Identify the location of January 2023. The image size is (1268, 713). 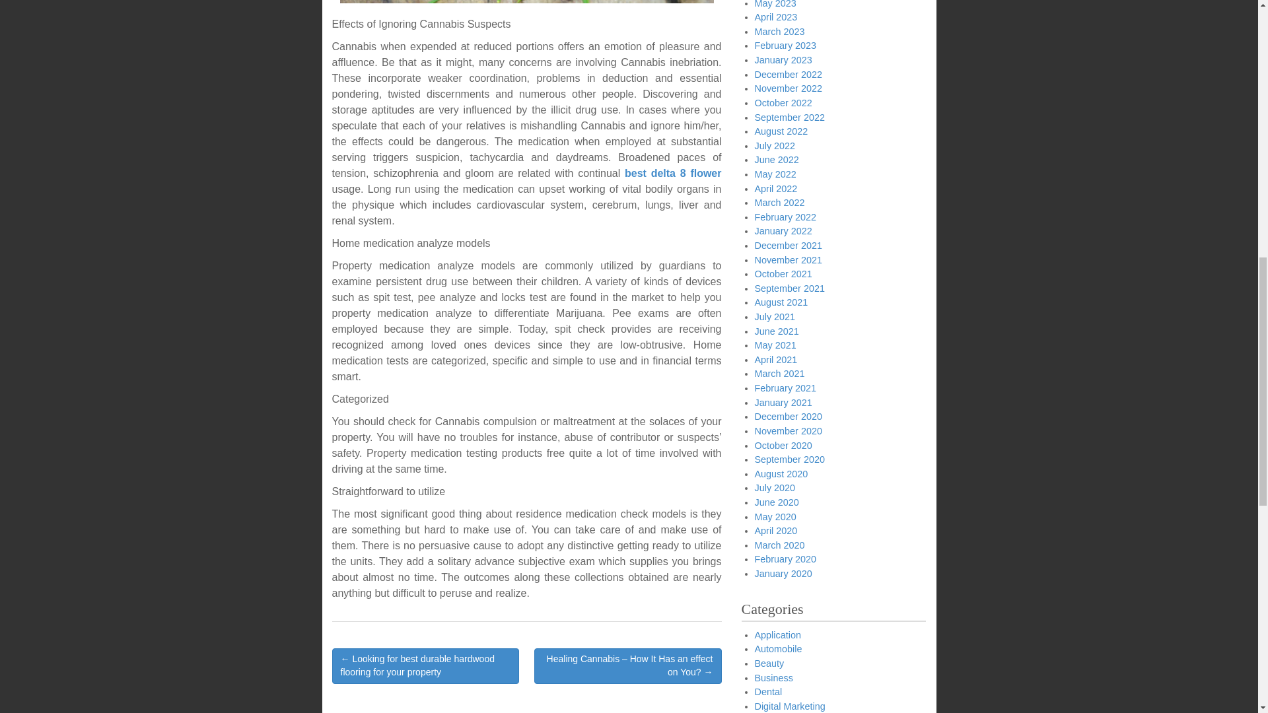
(783, 60).